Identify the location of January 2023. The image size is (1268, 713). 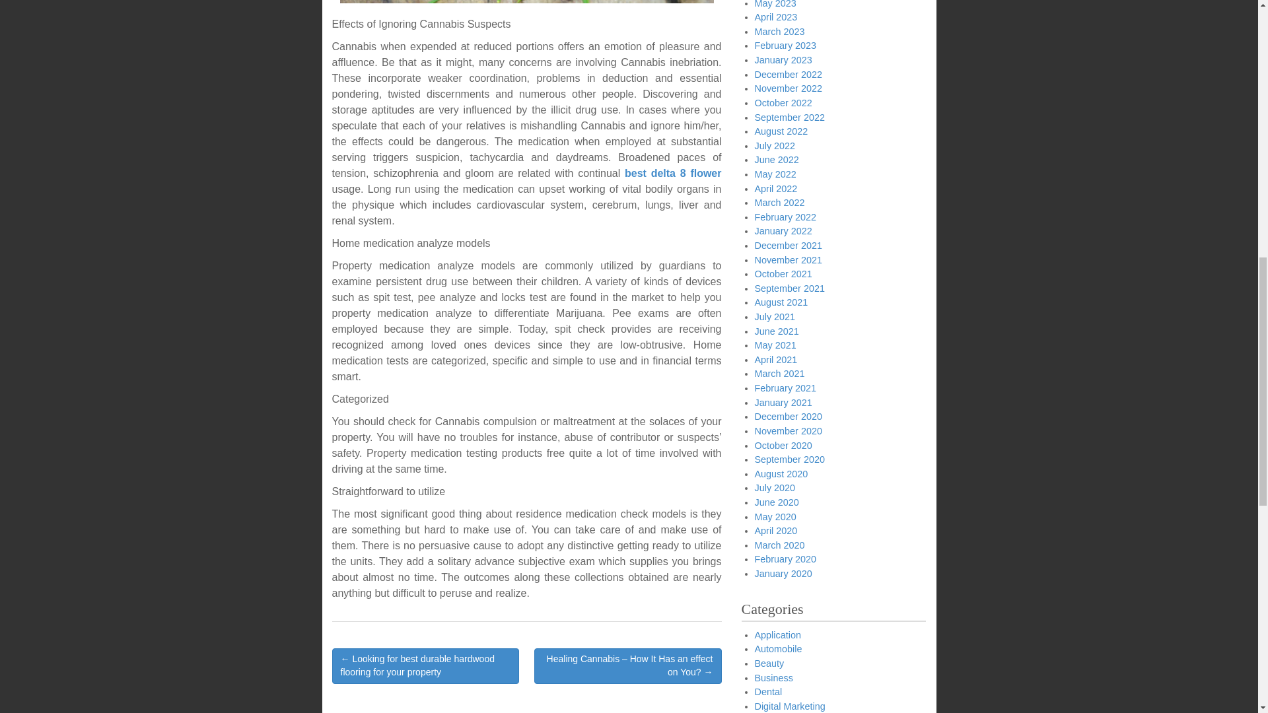
(783, 60).